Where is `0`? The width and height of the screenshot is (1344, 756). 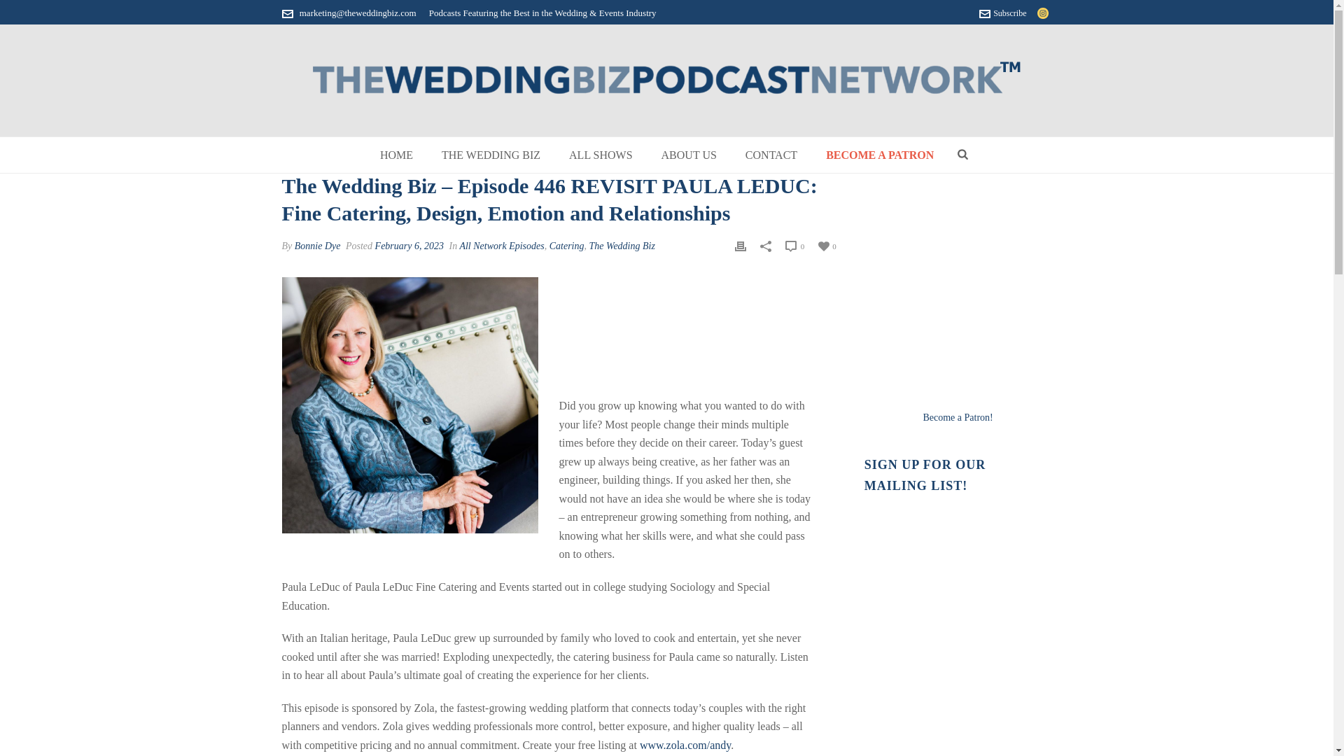
0 is located at coordinates (794, 246).